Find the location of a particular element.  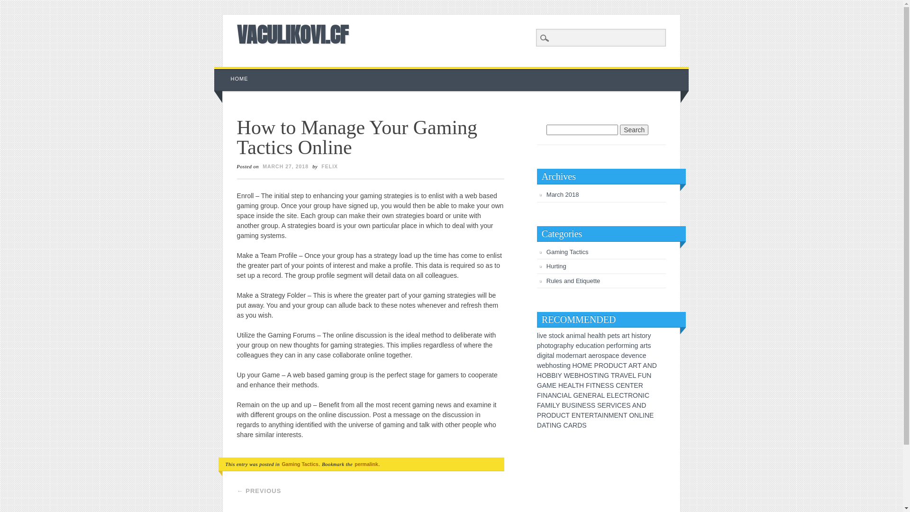

R is located at coordinates (575, 425).